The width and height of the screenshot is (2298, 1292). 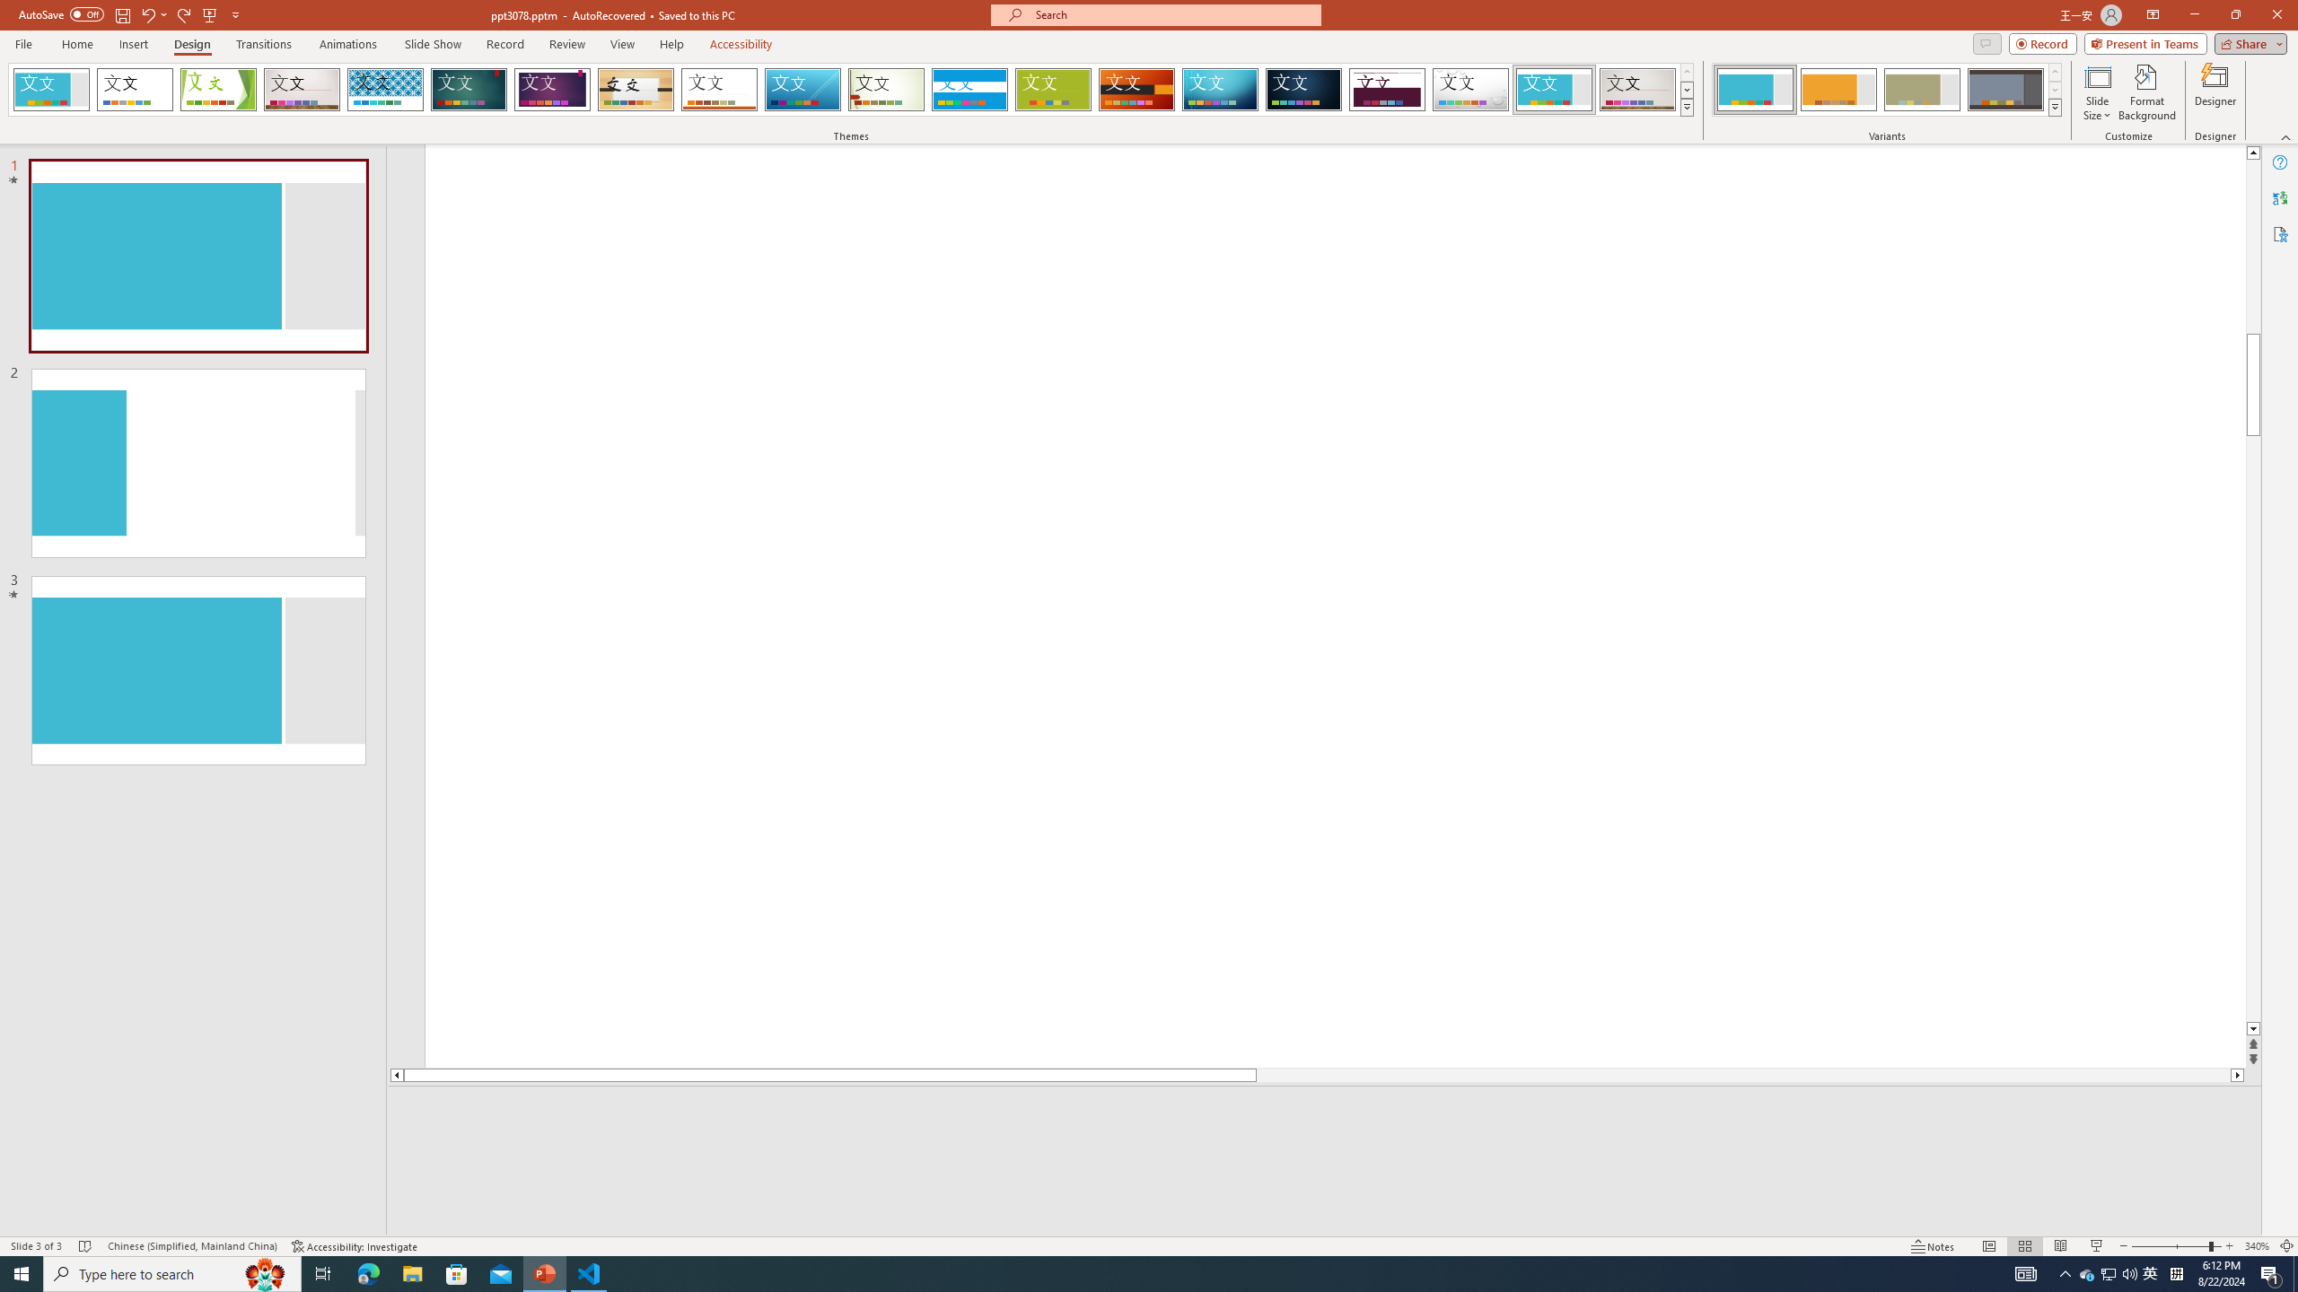 What do you see at coordinates (1555, 90) in the screenshot?
I see `Frame` at bounding box center [1555, 90].